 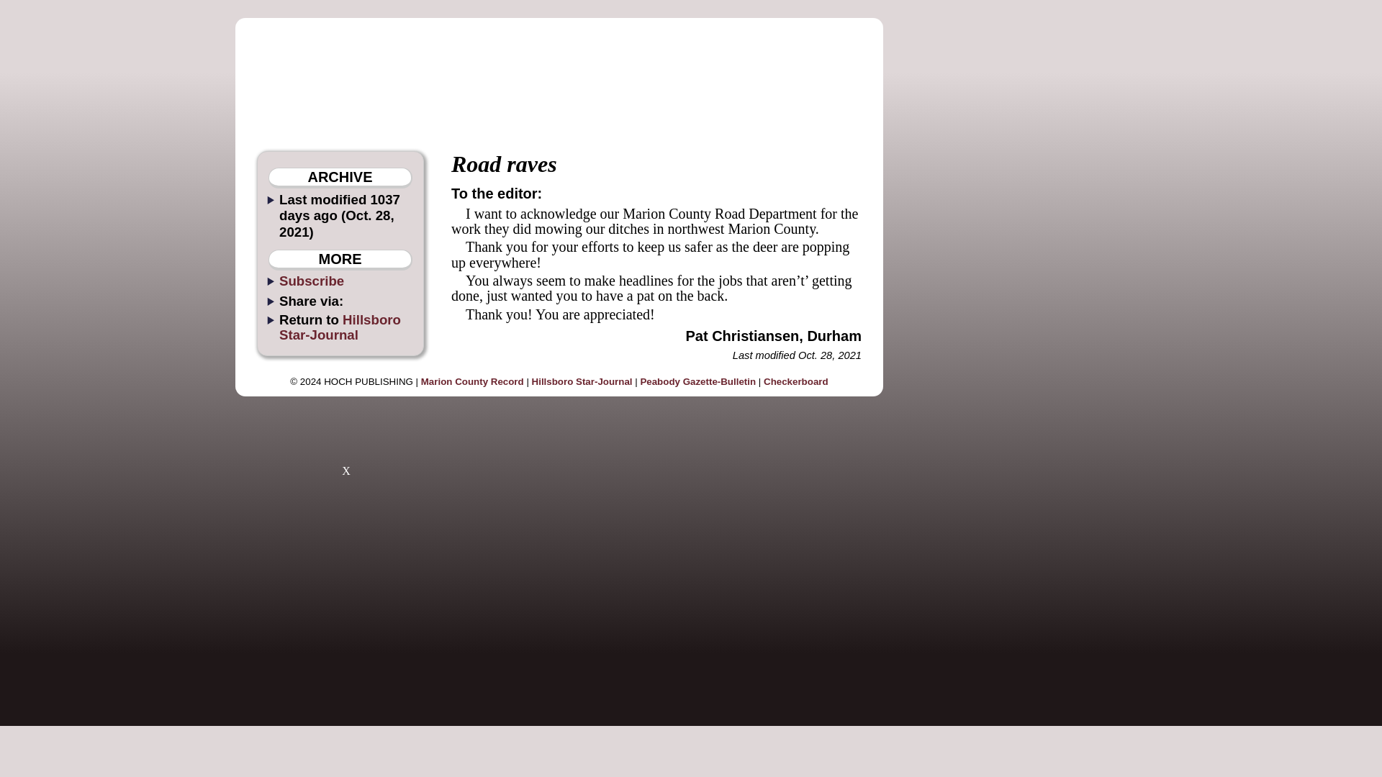 What do you see at coordinates (472, 381) in the screenshot?
I see `Marion County Record` at bounding box center [472, 381].